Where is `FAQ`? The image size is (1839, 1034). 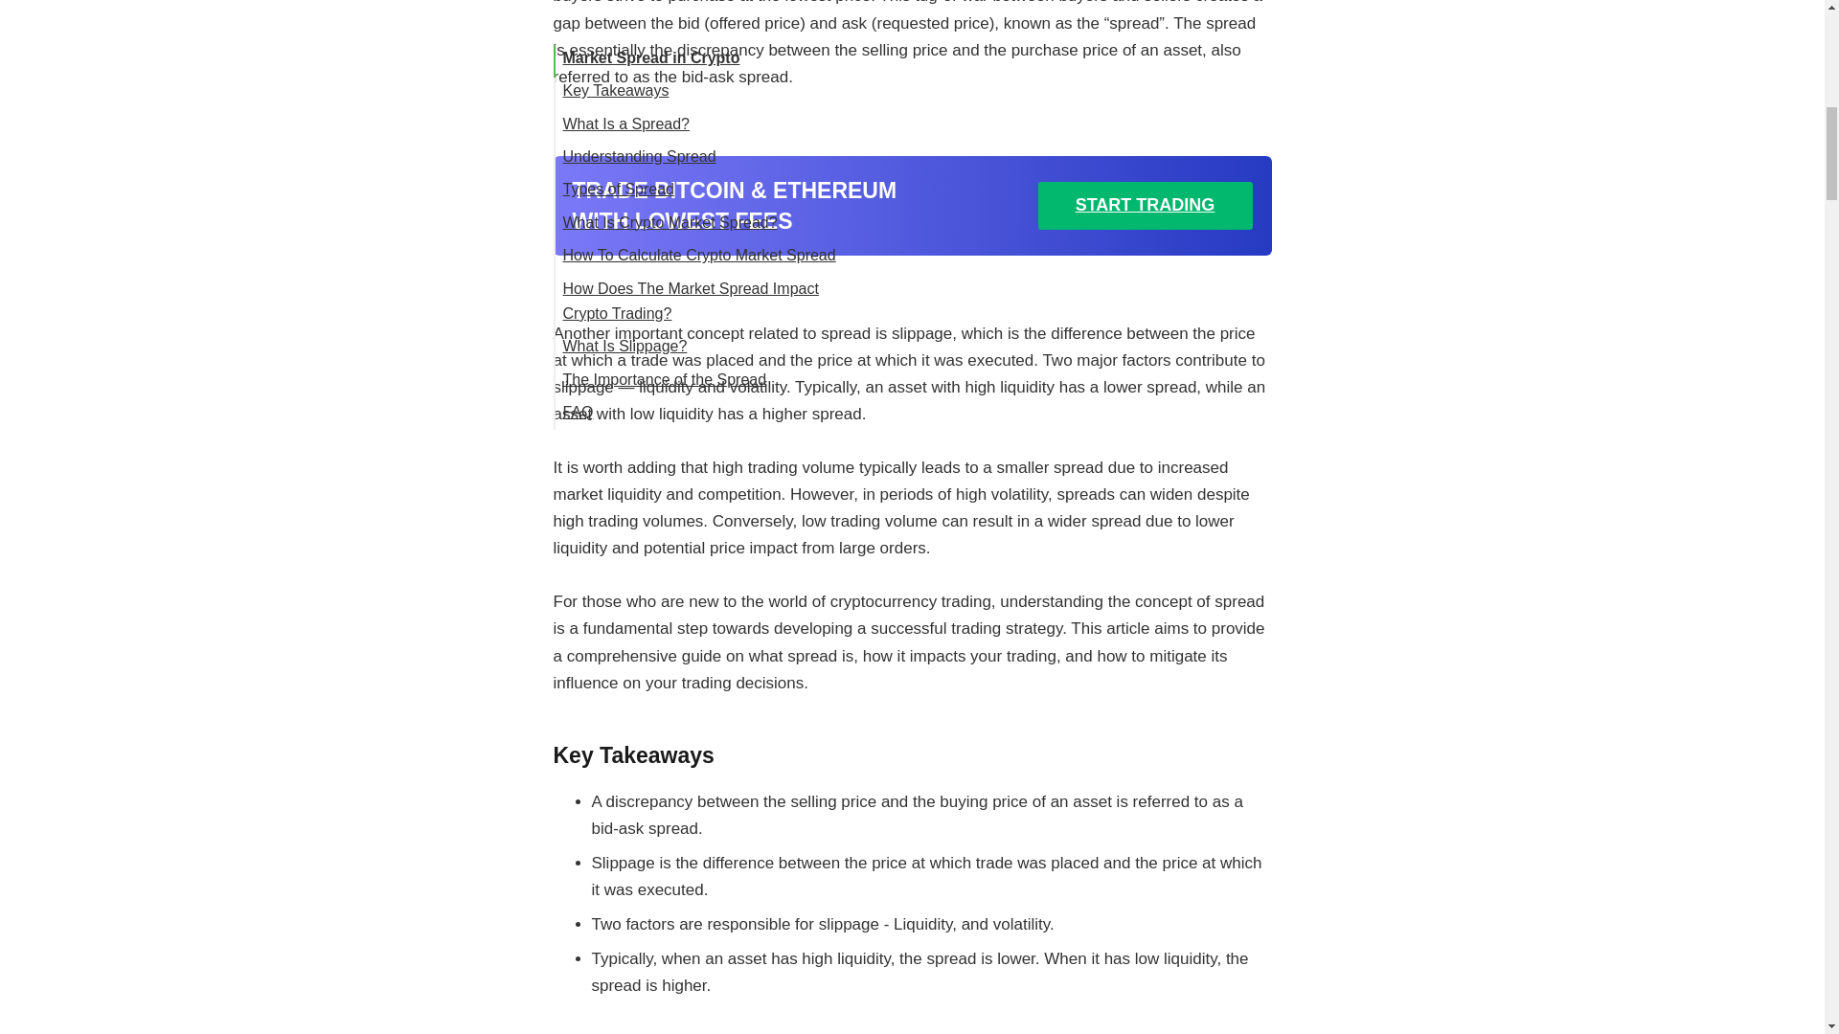 FAQ is located at coordinates (579, 213).